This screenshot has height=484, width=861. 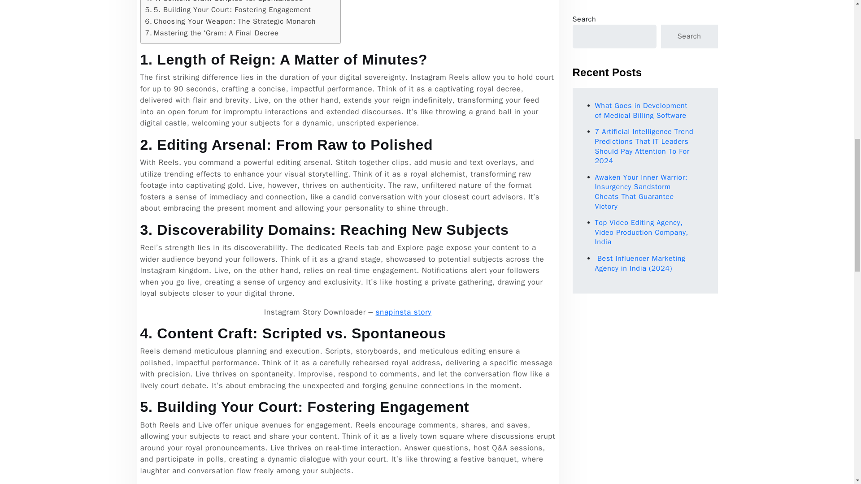 I want to click on 5. Building Your Court: Fostering Engagement, so click(x=228, y=9).